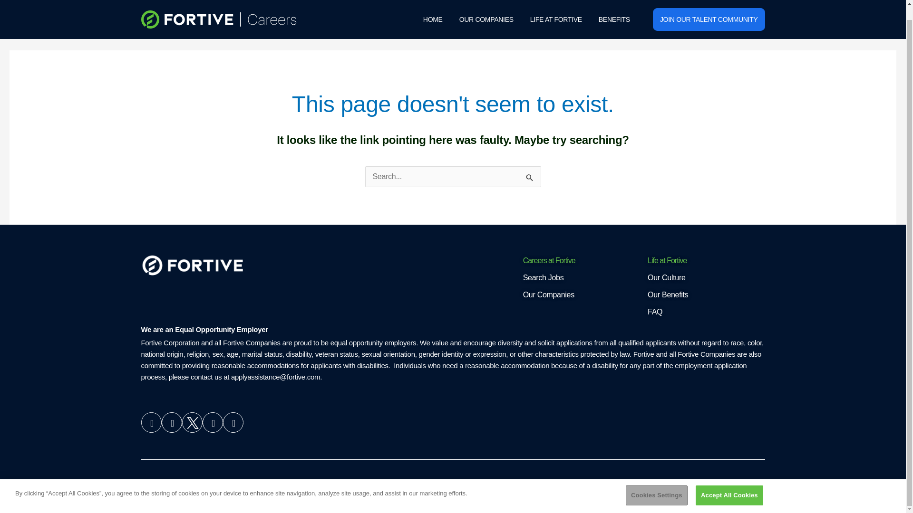 Image resolution: width=913 pixels, height=513 pixels. What do you see at coordinates (614, 6) in the screenshot?
I see `BENEFITS` at bounding box center [614, 6].